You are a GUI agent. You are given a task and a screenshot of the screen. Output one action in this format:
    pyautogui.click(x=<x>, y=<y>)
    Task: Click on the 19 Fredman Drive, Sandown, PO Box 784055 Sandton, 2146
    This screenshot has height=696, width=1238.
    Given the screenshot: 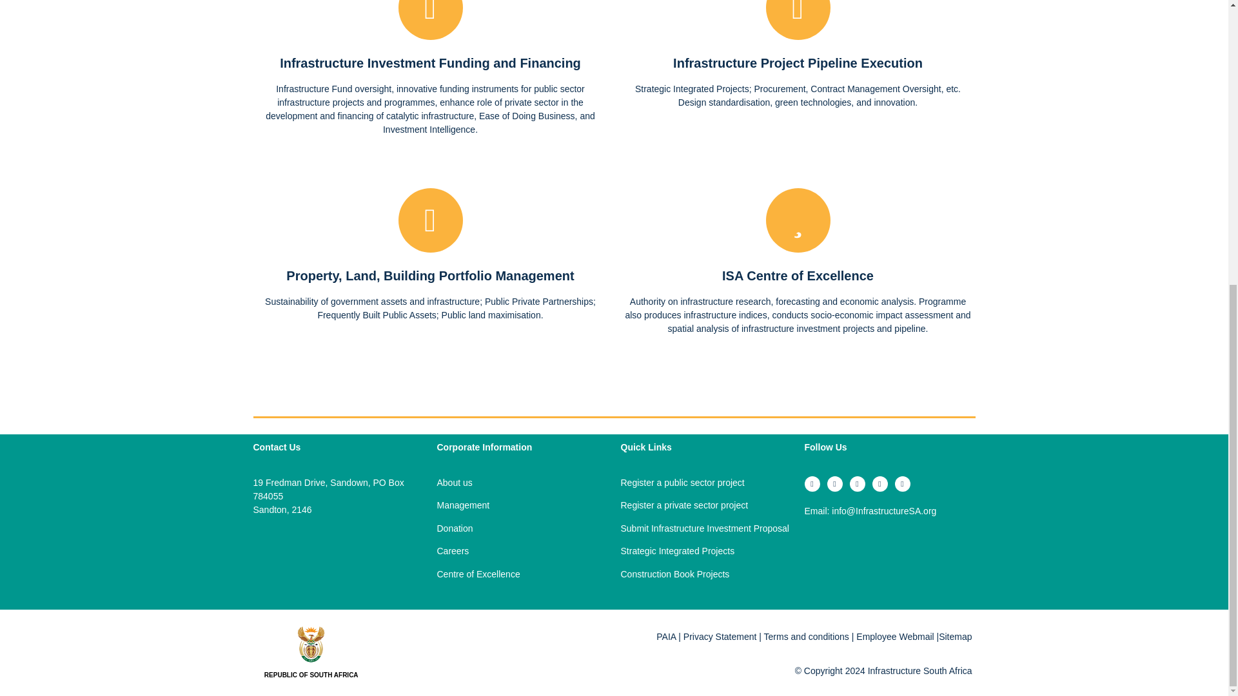 What is the action you would take?
    pyautogui.click(x=331, y=571)
    